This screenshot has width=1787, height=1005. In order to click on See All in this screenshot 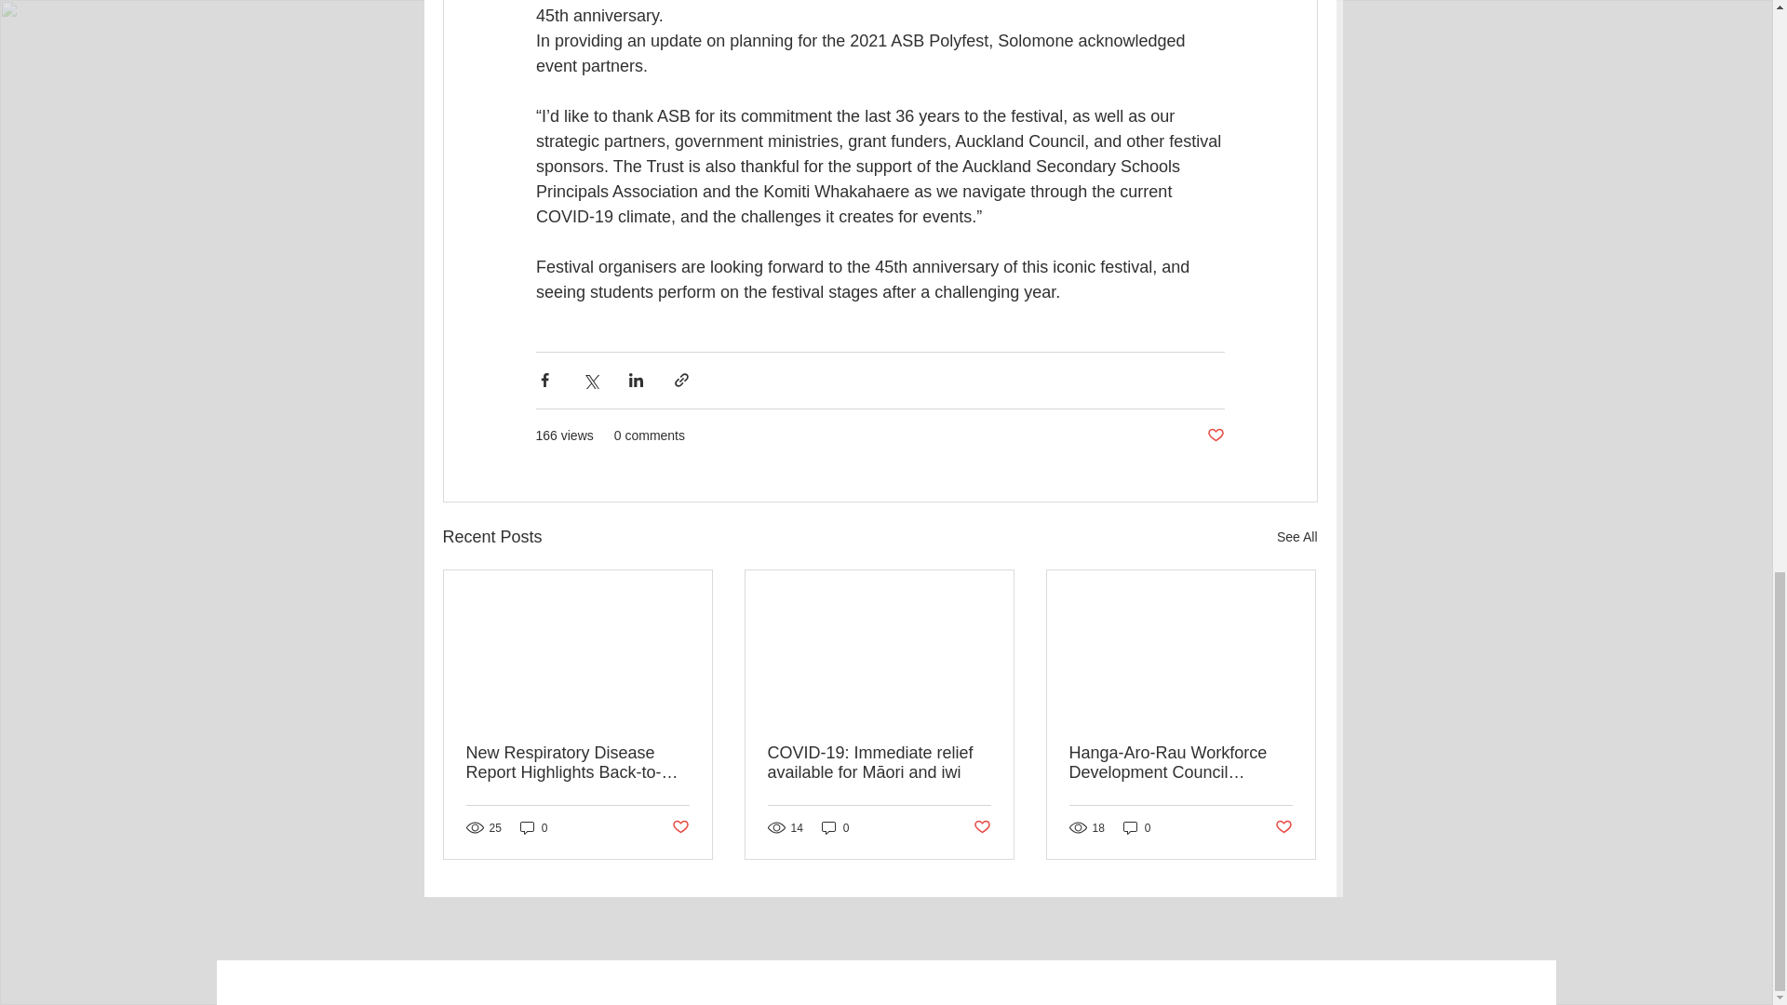, I will do `click(1297, 536)`.